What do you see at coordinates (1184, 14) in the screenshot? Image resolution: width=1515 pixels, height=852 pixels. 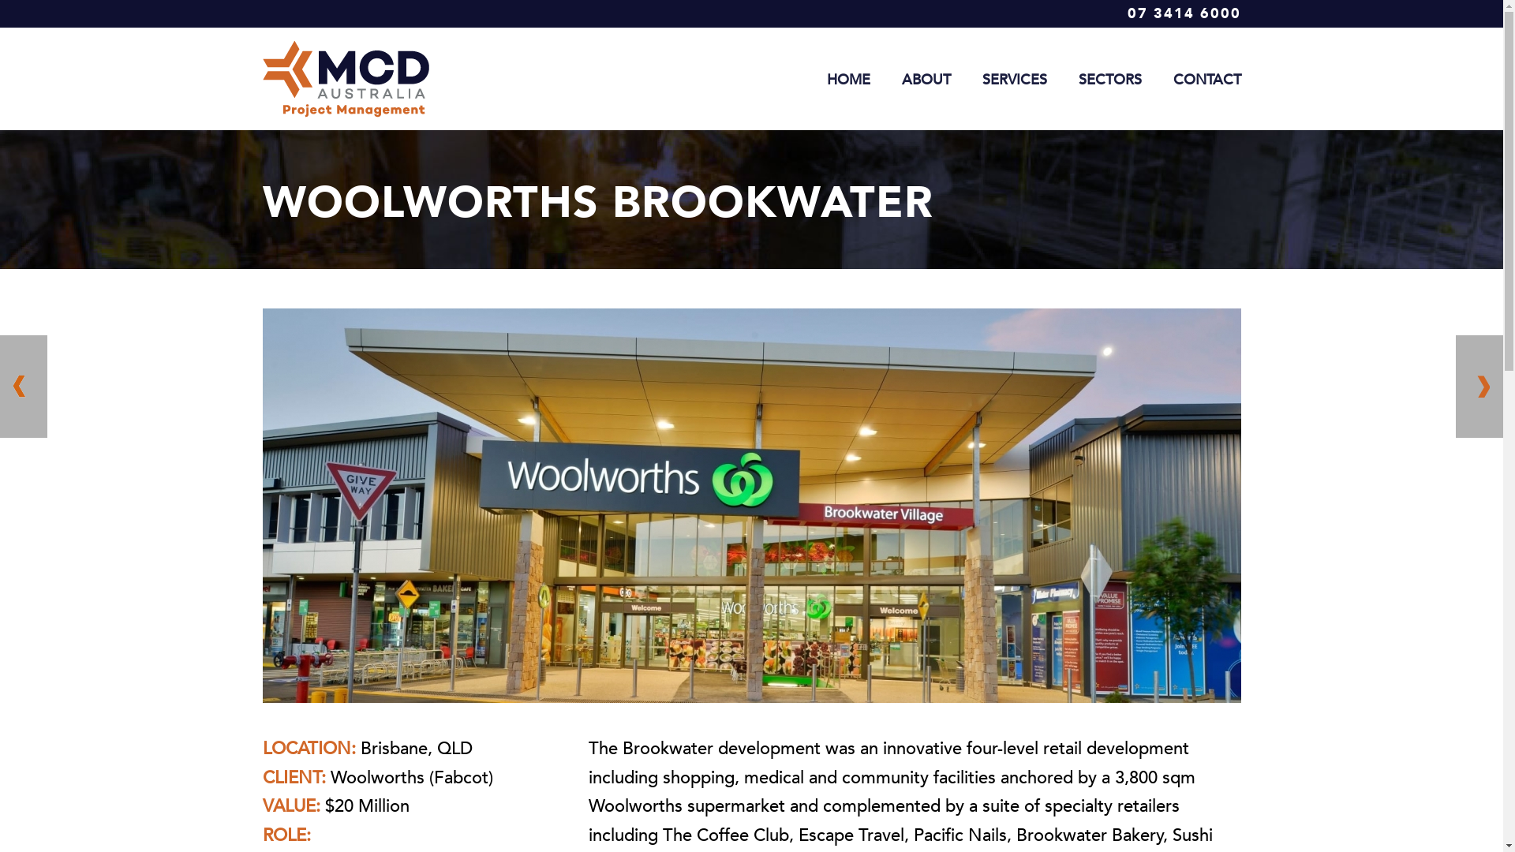 I see `07 3414 6000` at bounding box center [1184, 14].